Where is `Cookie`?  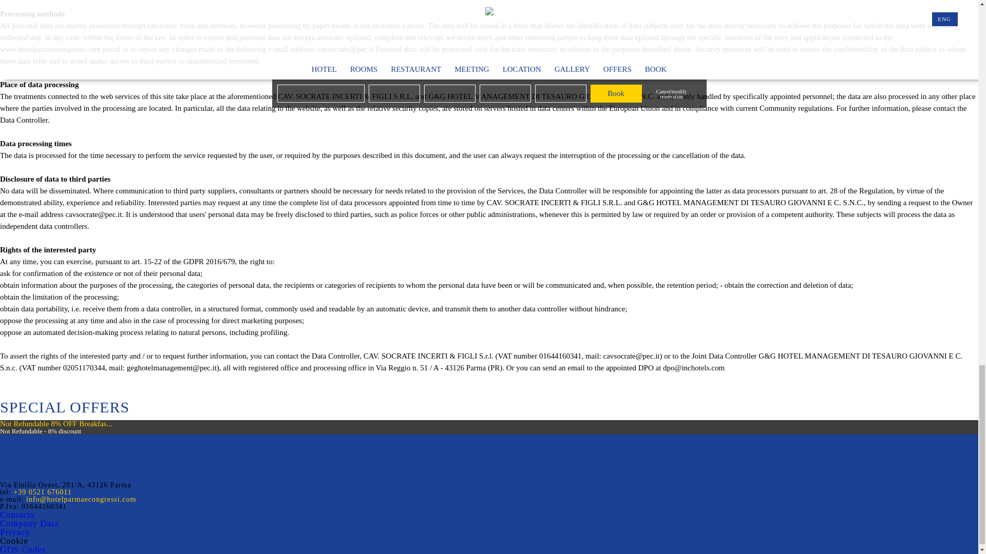 Cookie is located at coordinates (14, 541).